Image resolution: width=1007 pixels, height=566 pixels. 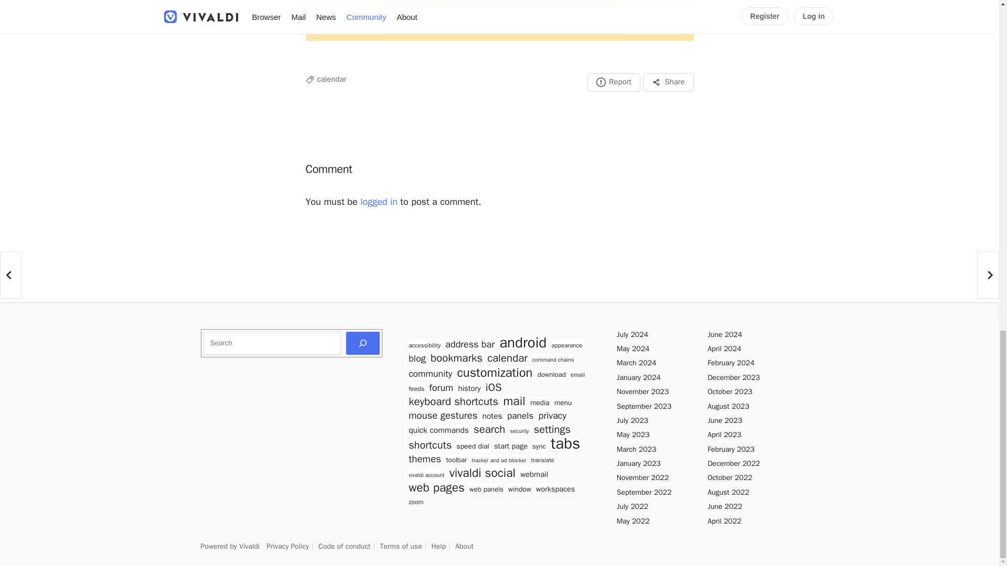 What do you see at coordinates (614, 82) in the screenshot?
I see `Report` at bounding box center [614, 82].